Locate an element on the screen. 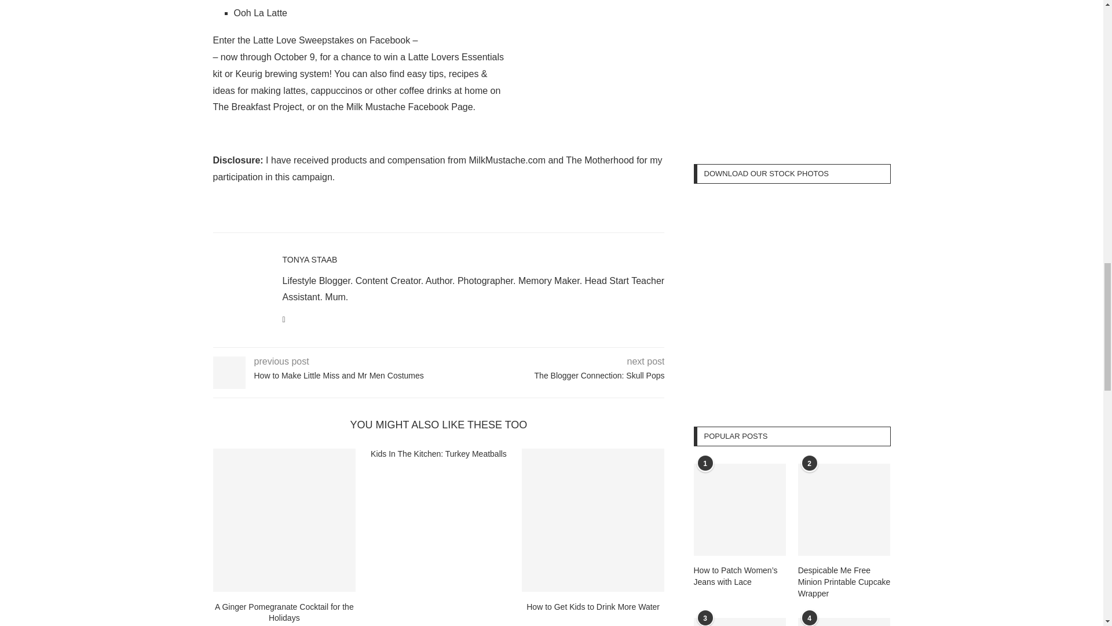 This screenshot has width=1112, height=626. A Ginger Pomegranate Cocktail for the Holidays is located at coordinates (284, 520).